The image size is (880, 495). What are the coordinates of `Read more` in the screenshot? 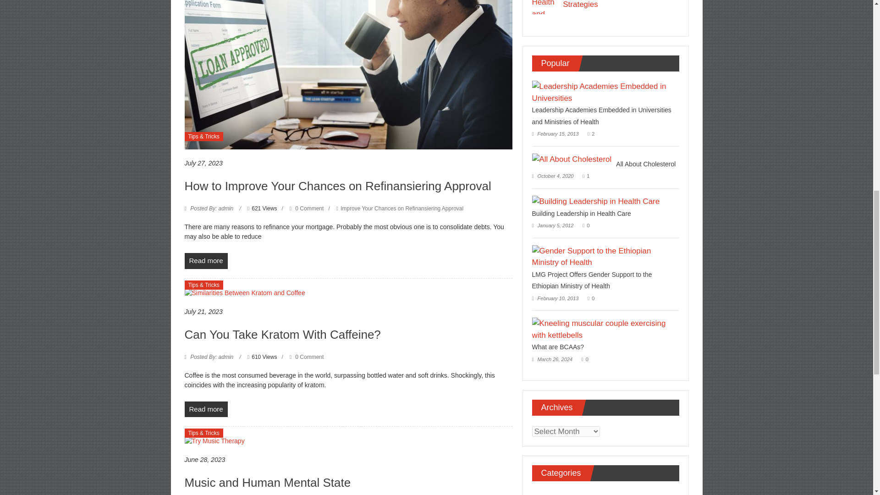 It's located at (205, 409).